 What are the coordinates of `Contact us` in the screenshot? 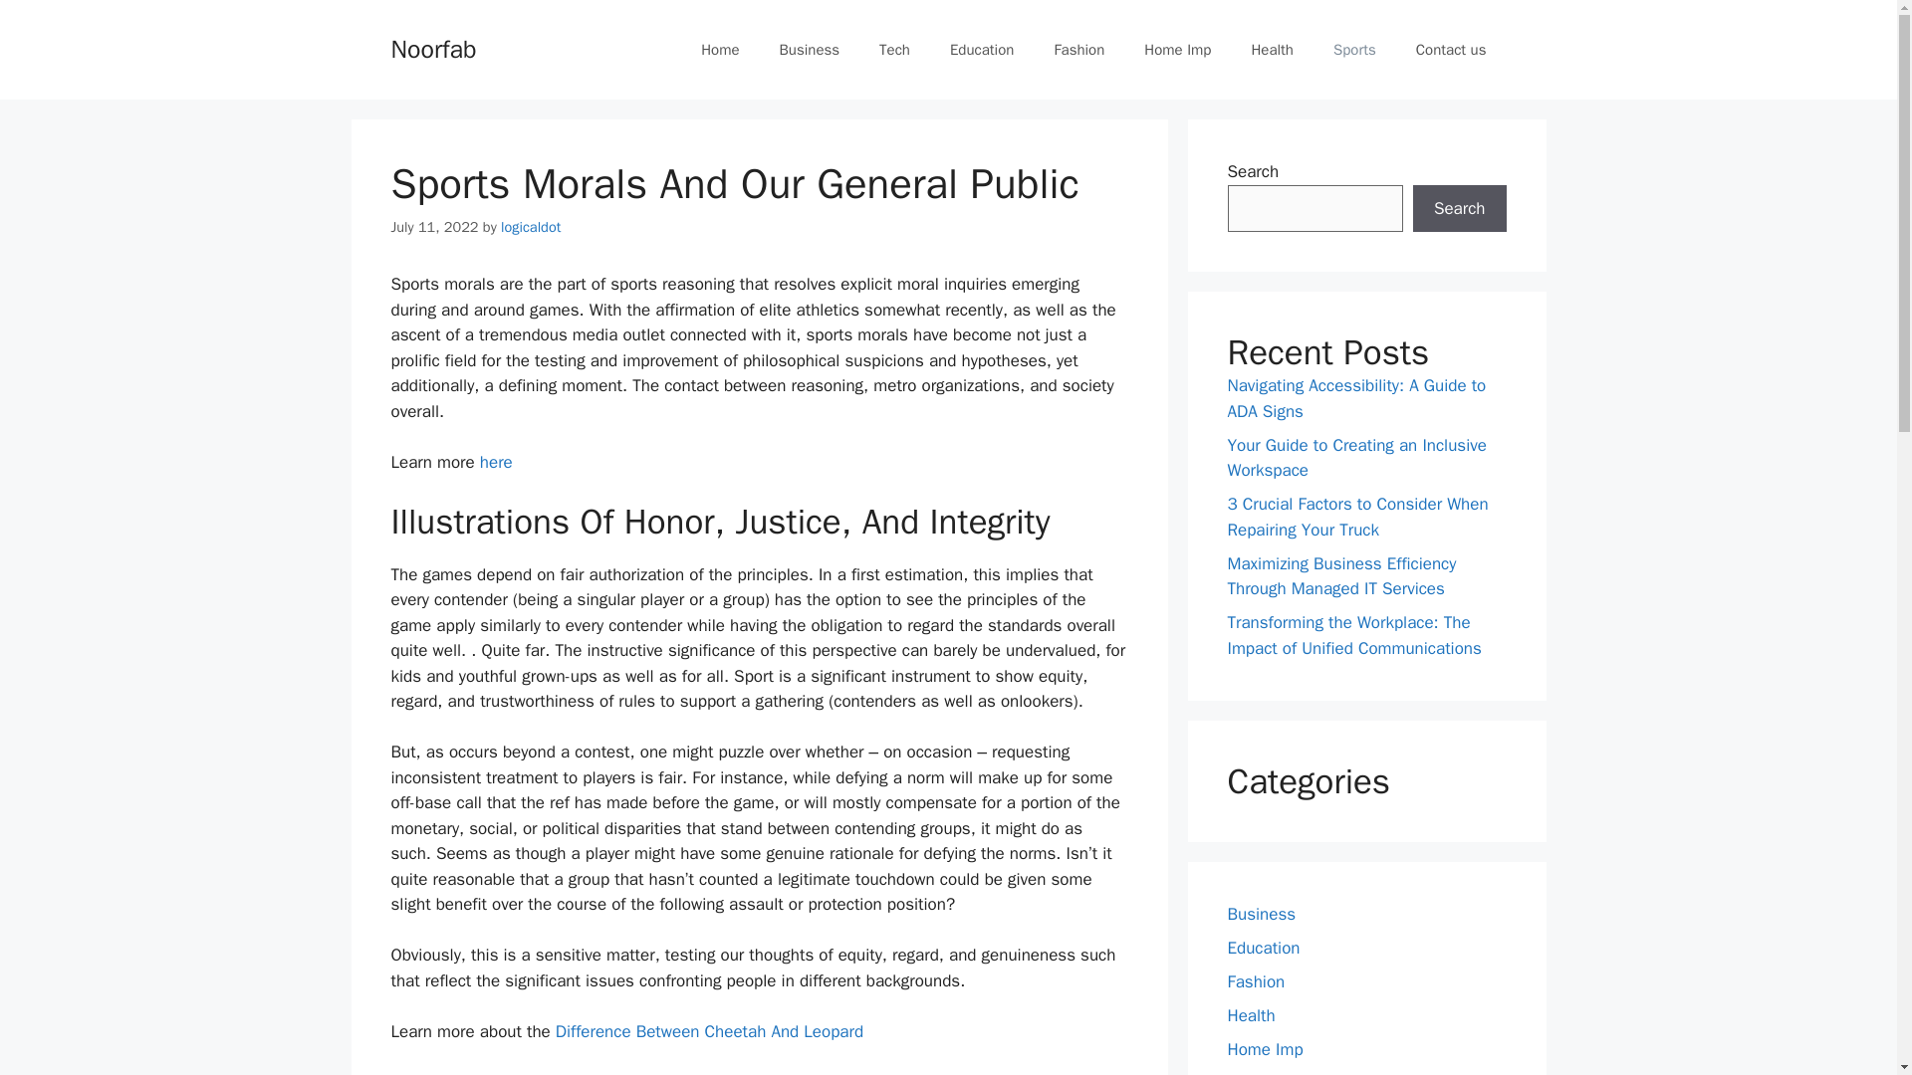 It's located at (1450, 50).